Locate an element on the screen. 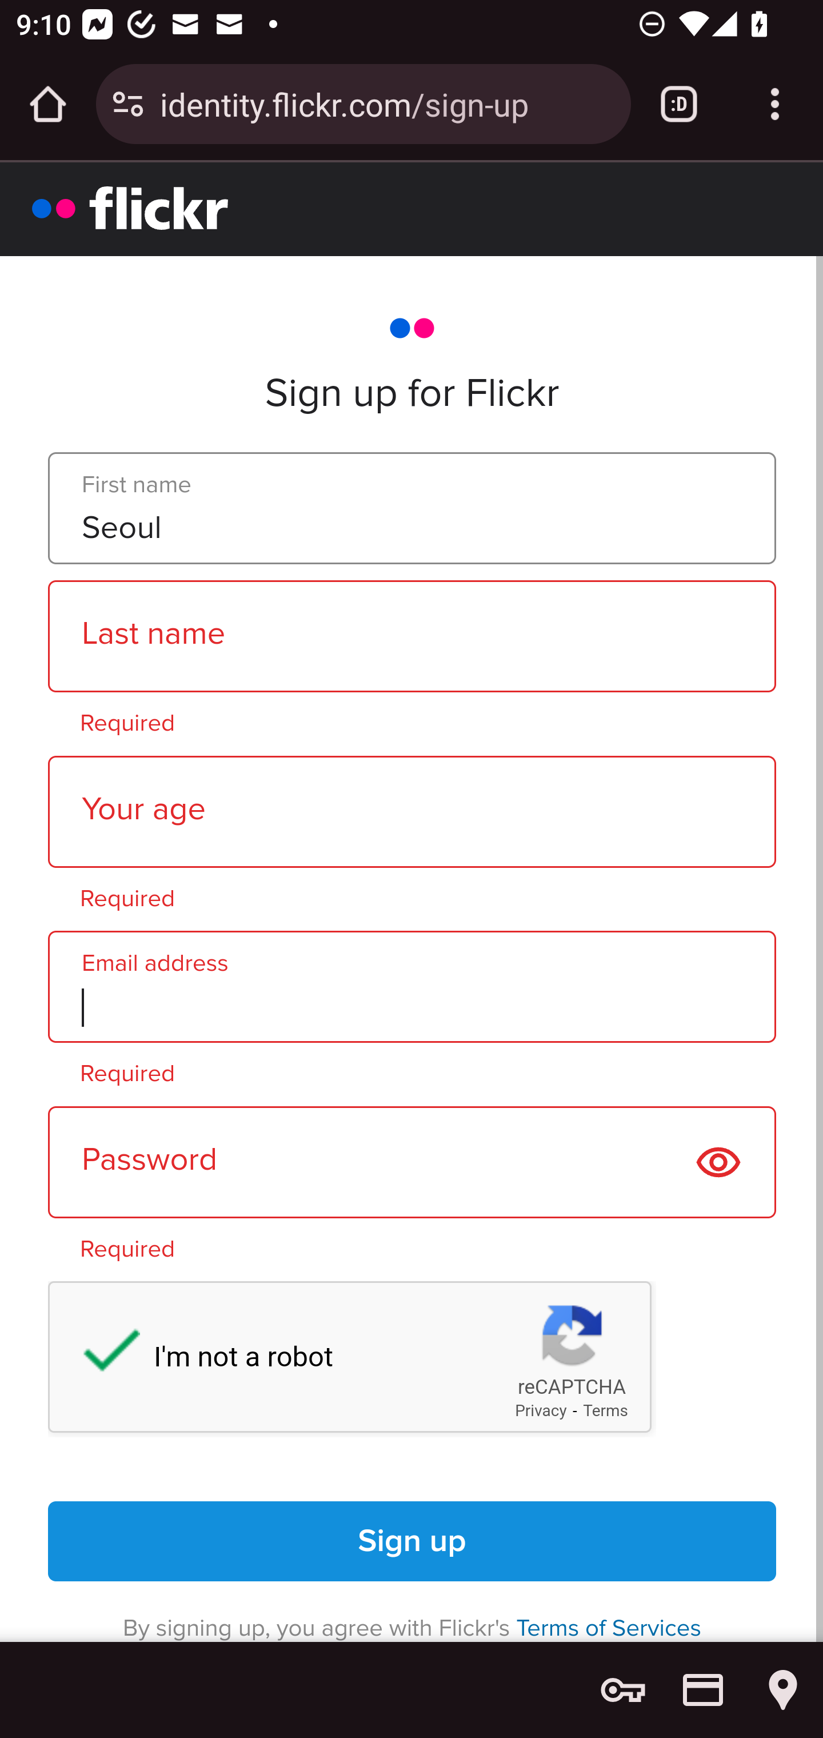 Image resolution: width=823 pixels, height=1738 pixels. Switch or close tabs is located at coordinates (679, 104).